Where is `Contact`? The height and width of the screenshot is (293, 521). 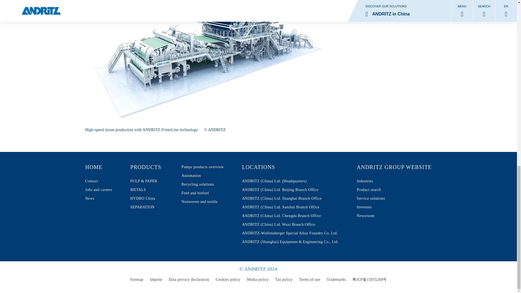 Contact is located at coordinates (151, 207).